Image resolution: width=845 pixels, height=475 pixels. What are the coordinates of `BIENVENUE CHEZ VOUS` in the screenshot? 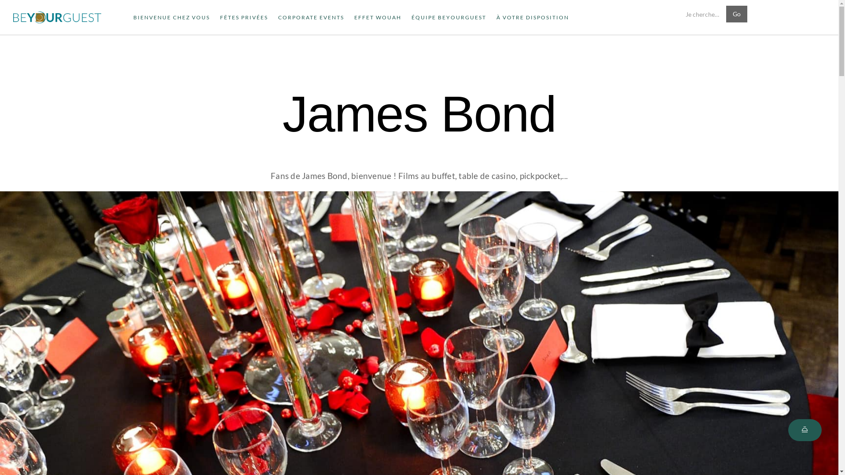 It's located at (172, 18).